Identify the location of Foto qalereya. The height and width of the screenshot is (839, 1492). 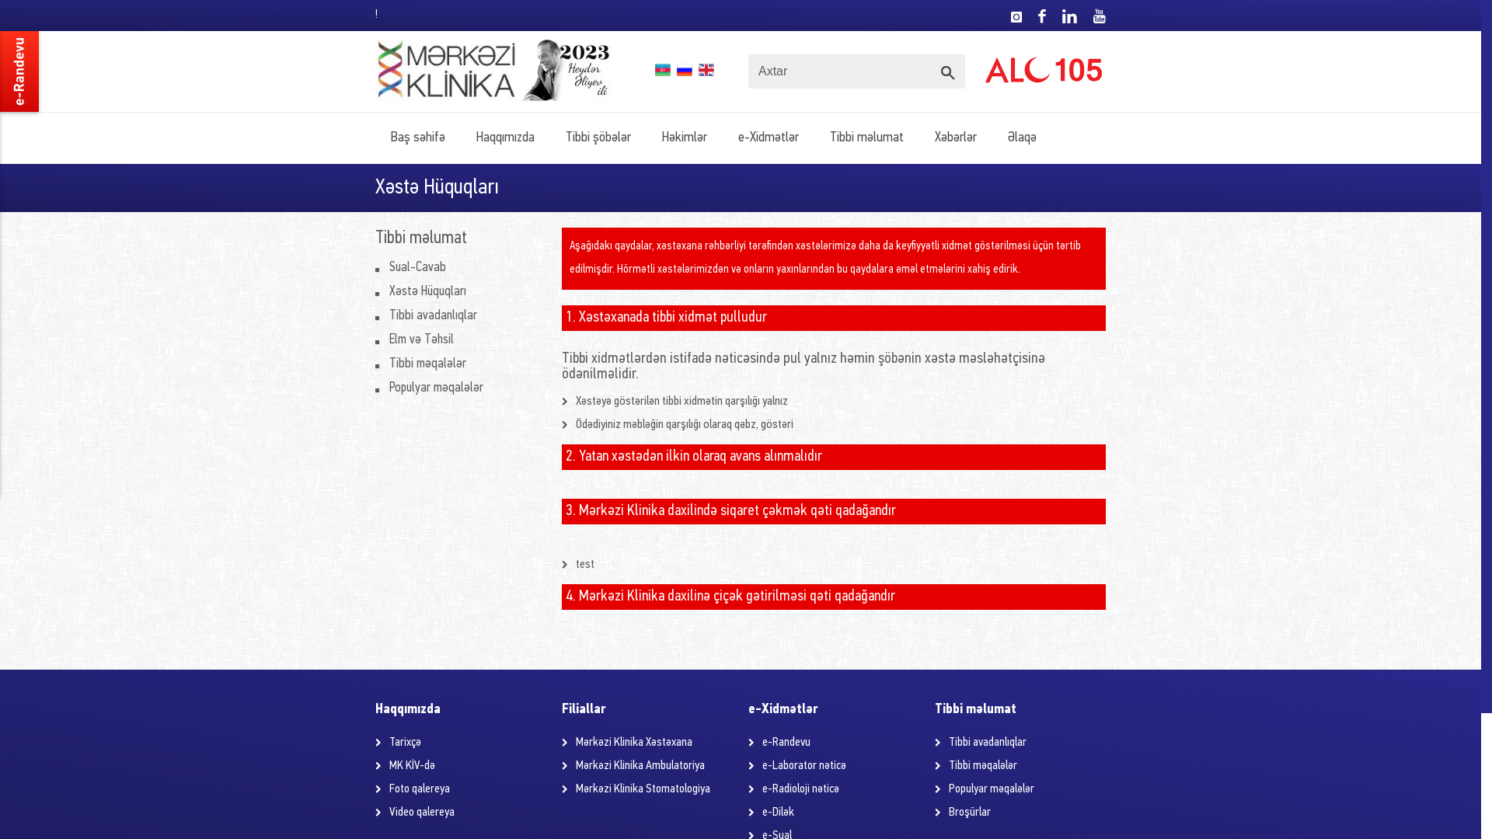
(420, 789).